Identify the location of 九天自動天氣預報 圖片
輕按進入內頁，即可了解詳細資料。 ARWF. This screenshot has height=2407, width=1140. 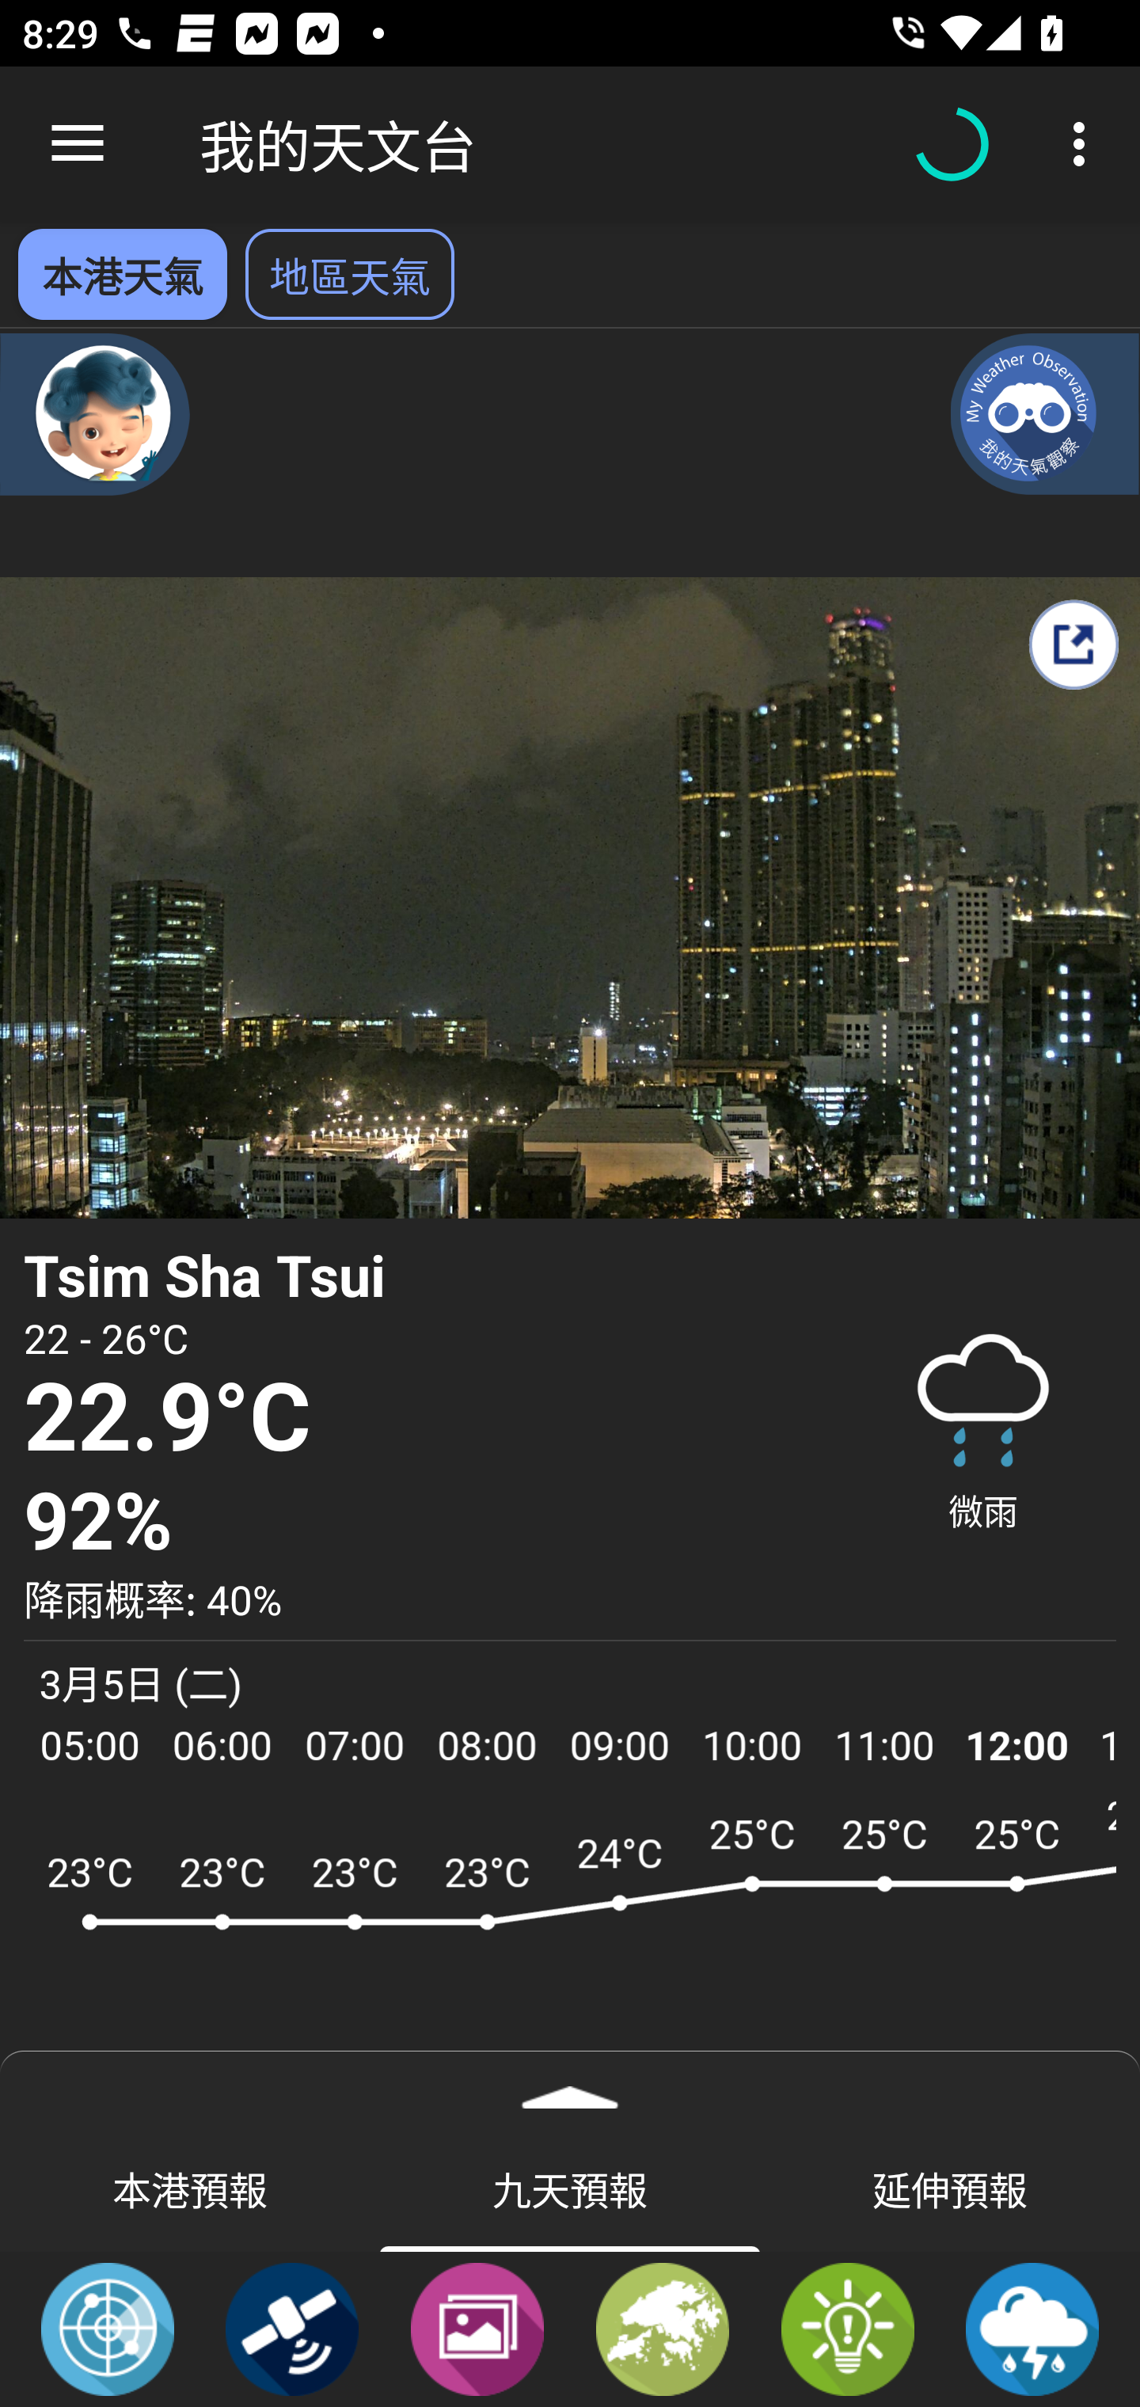
(570, 1942).